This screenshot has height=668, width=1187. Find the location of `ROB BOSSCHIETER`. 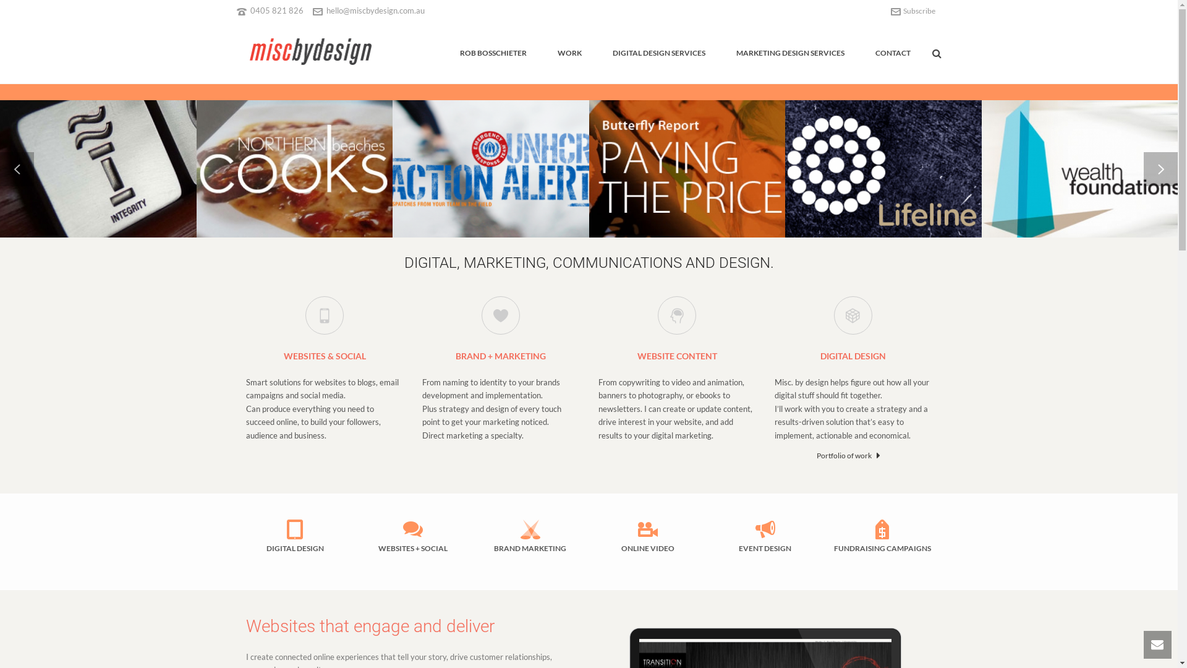

ROB BOSSCHIETER is located at coordinates (493, 54).